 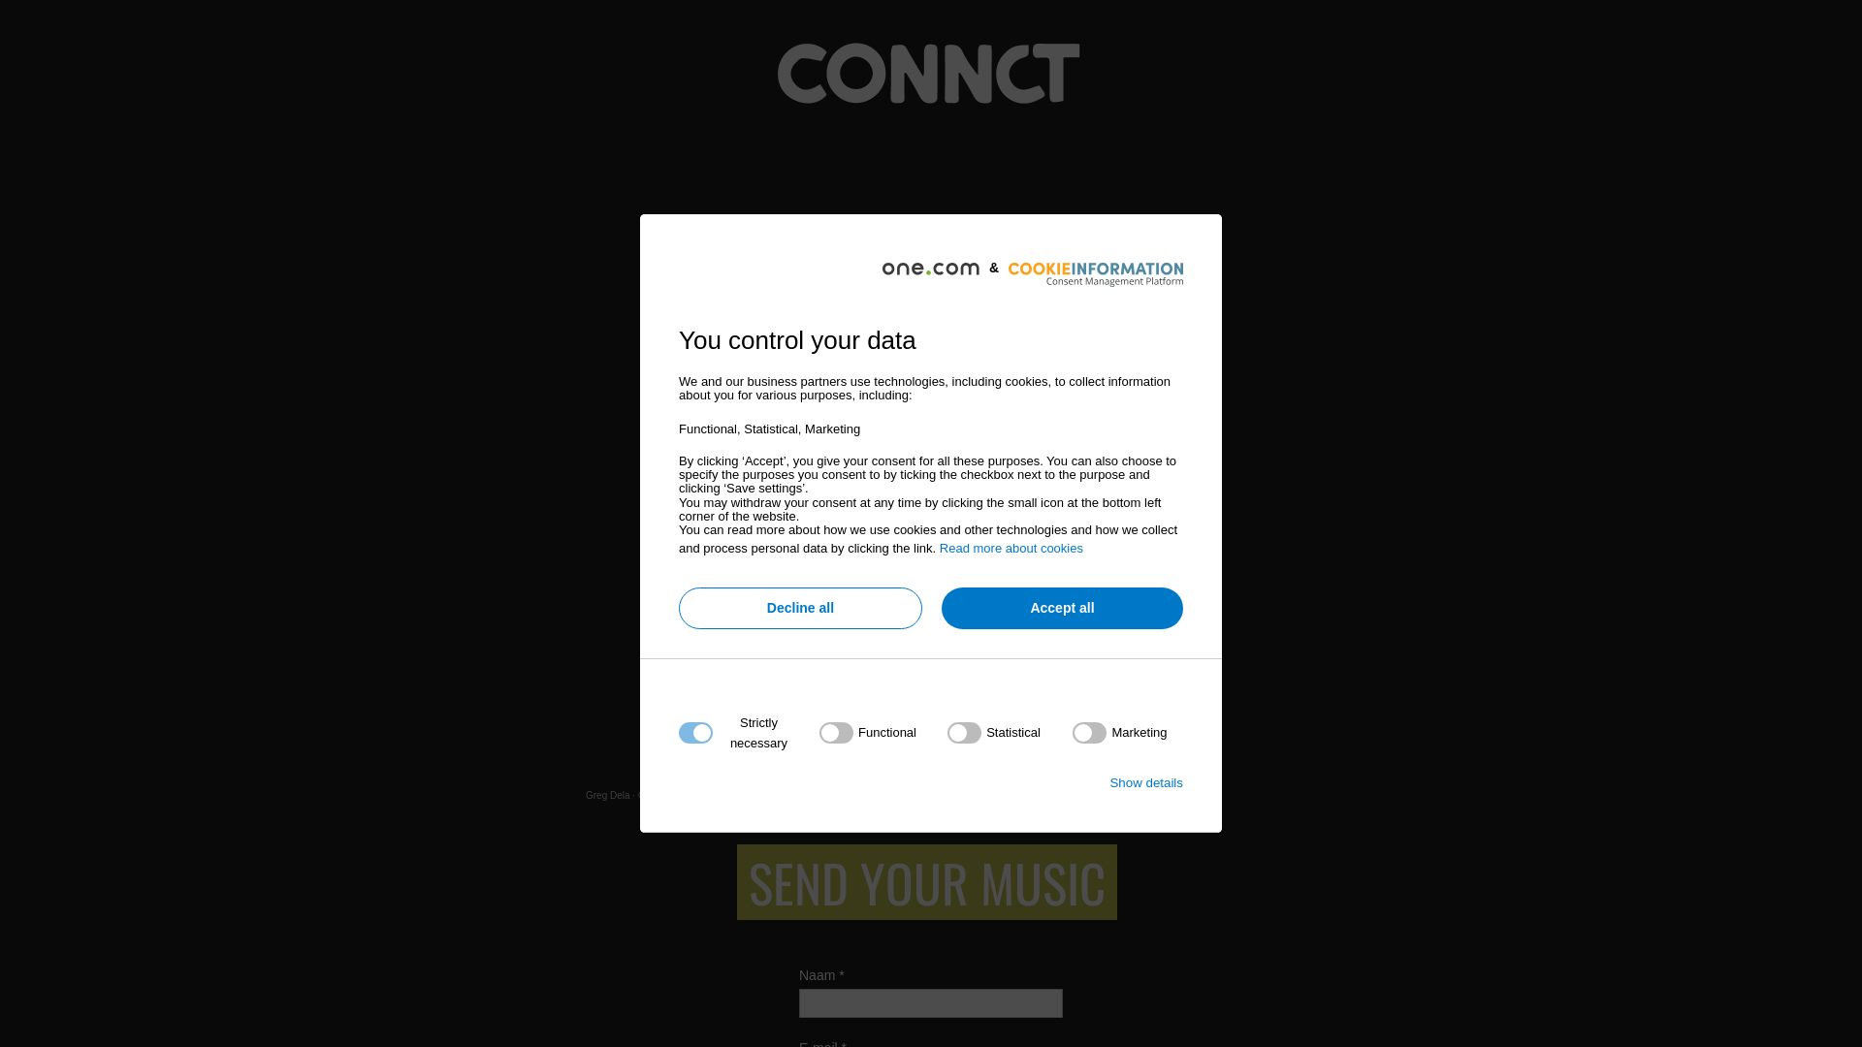 I want to click on Functional, so click(x=925, y=968).